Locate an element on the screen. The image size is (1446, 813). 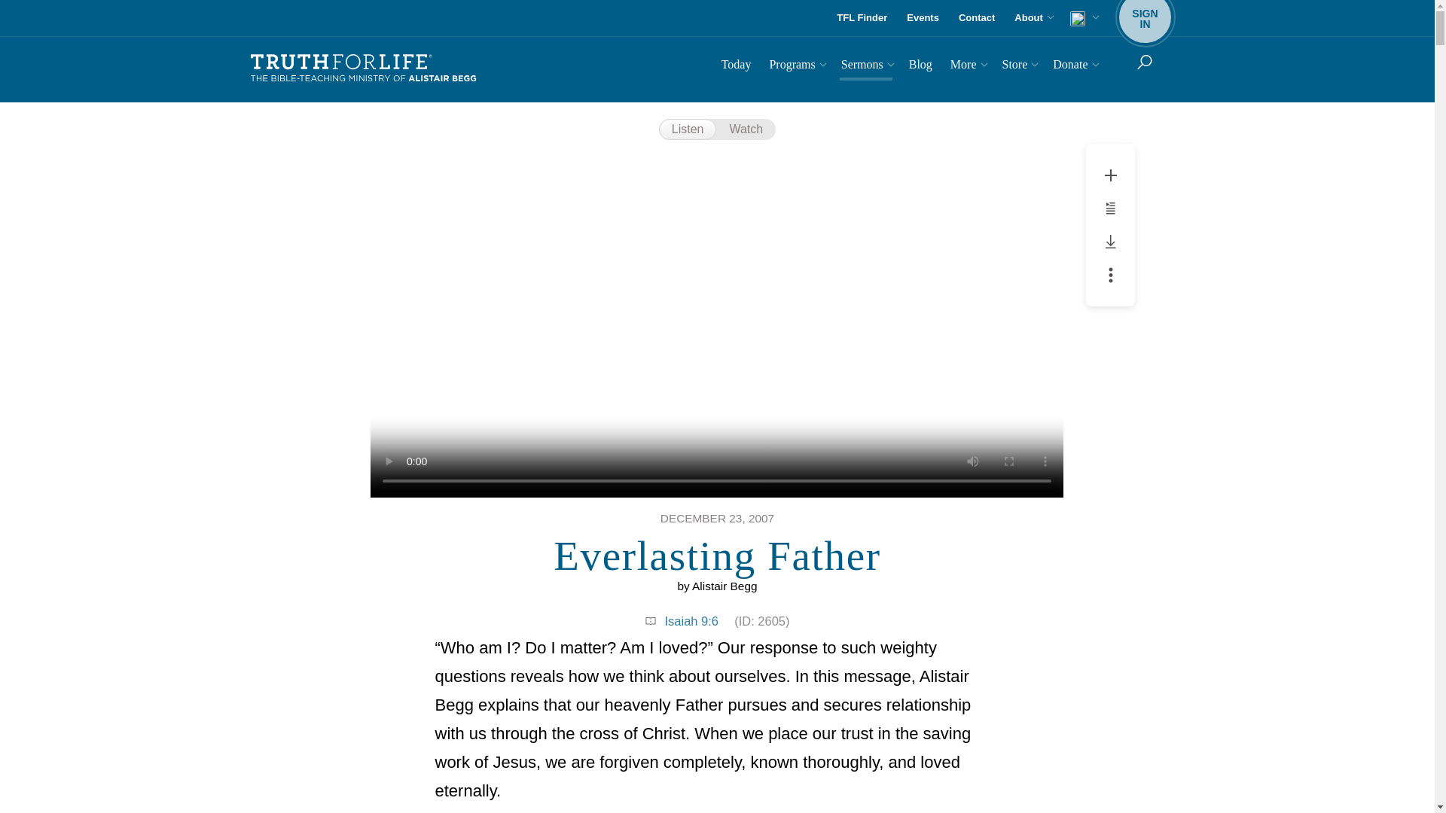
Contact is located at coordinates (976, 18).